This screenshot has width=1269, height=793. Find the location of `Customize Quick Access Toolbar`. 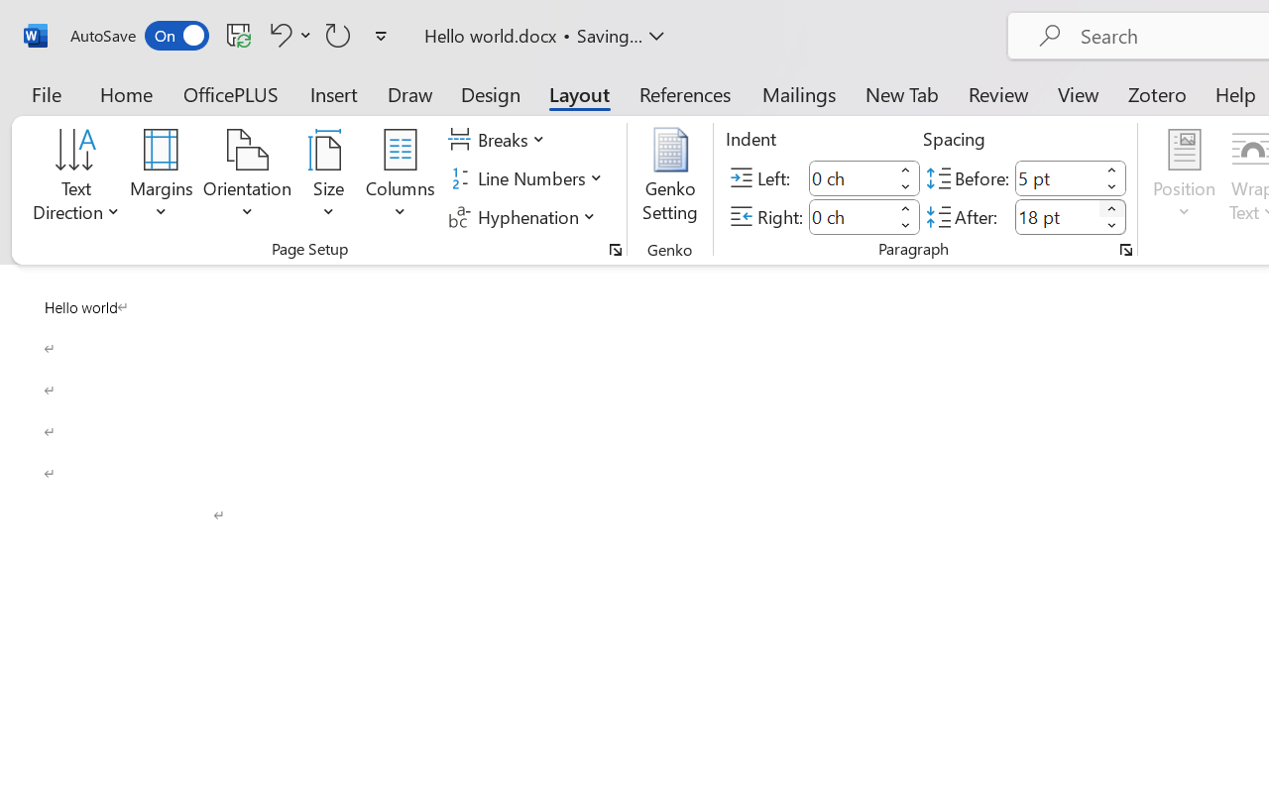

Customize Quick Access Toolbar is located at coordinates (381, 36).